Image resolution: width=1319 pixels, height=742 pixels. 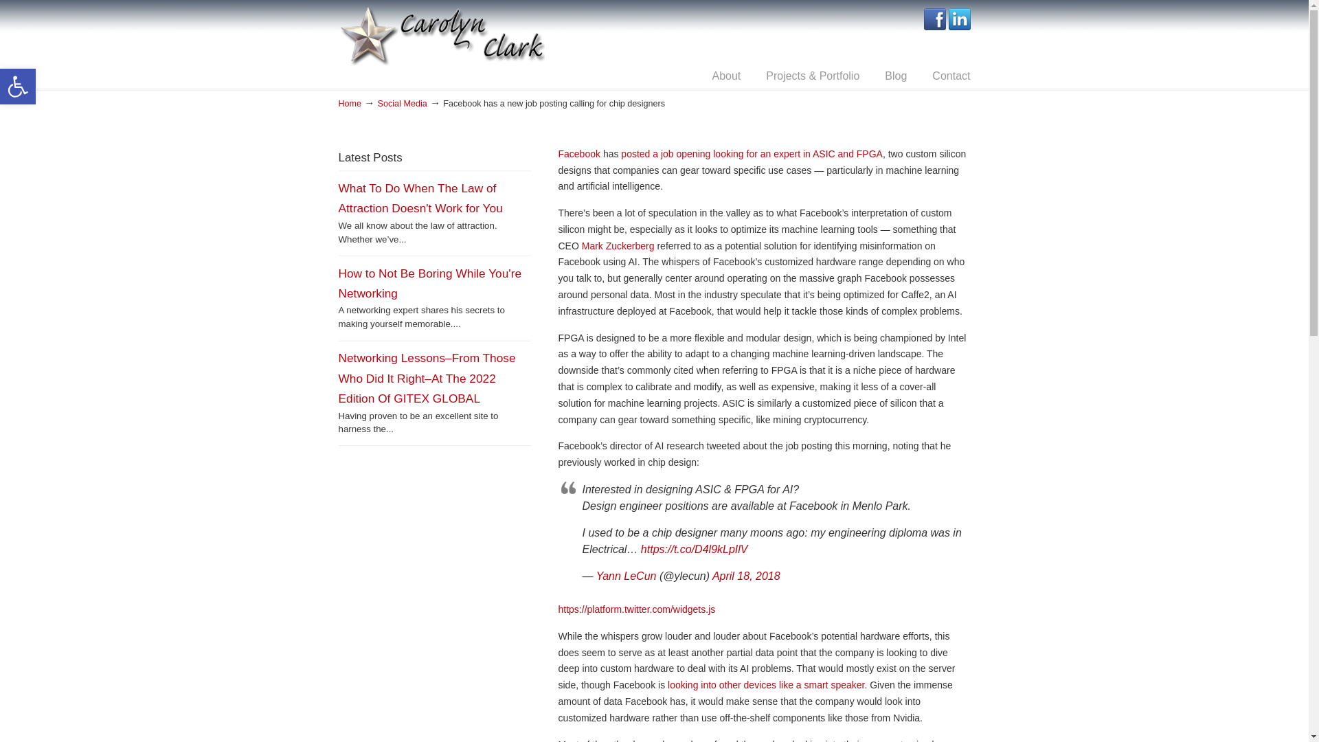 I want to click on Contact, so click(x=951, y=76).